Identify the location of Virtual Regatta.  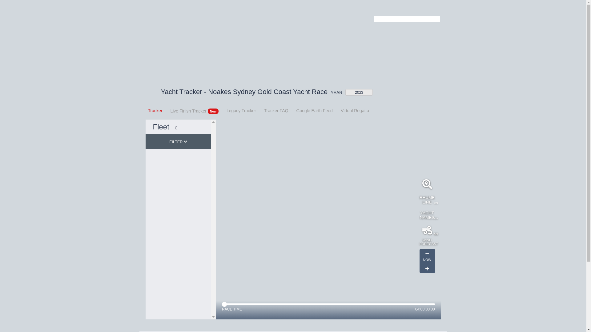
(358, 110).